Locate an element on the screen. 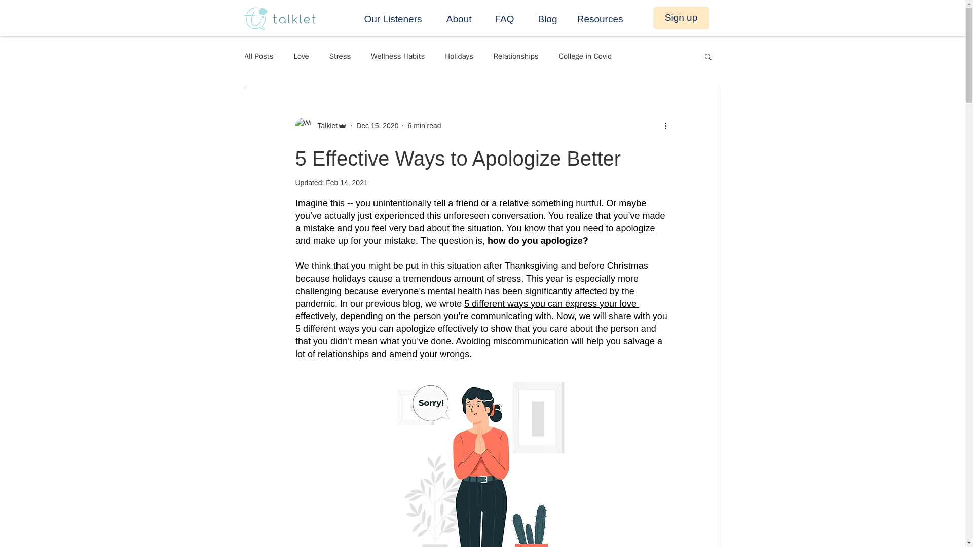 The image size is (973, 547). FAQ is located at coordinates (501, 19).